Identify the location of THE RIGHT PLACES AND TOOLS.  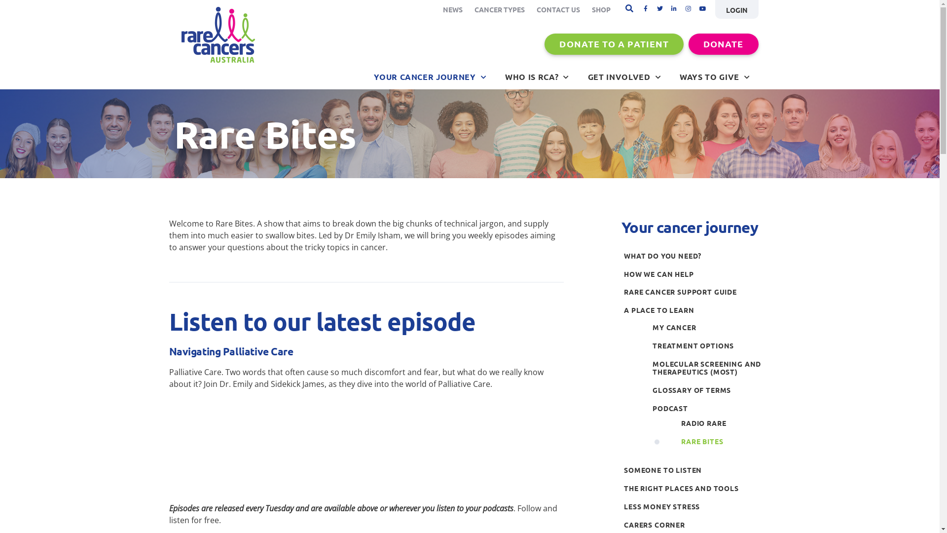
(693, 489).